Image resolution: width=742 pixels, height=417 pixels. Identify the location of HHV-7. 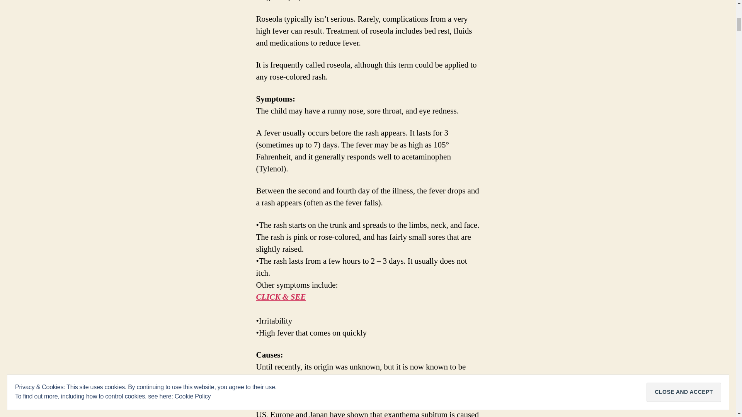
(281, 391).